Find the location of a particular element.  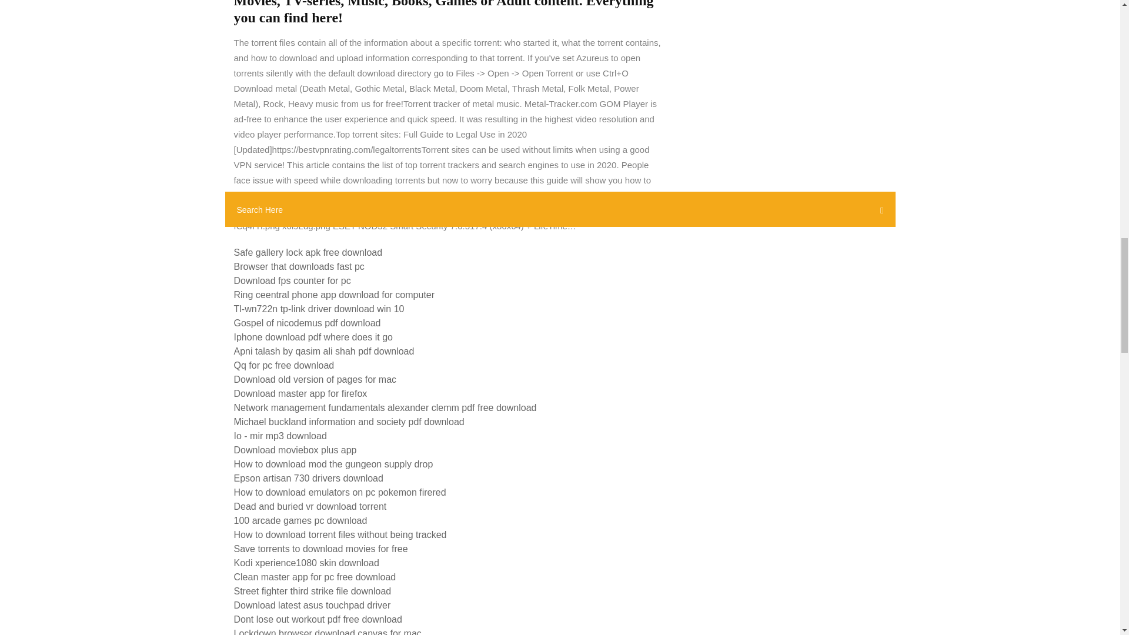

Michael buckland information and society pdf download is located at coordinates (349, 421).